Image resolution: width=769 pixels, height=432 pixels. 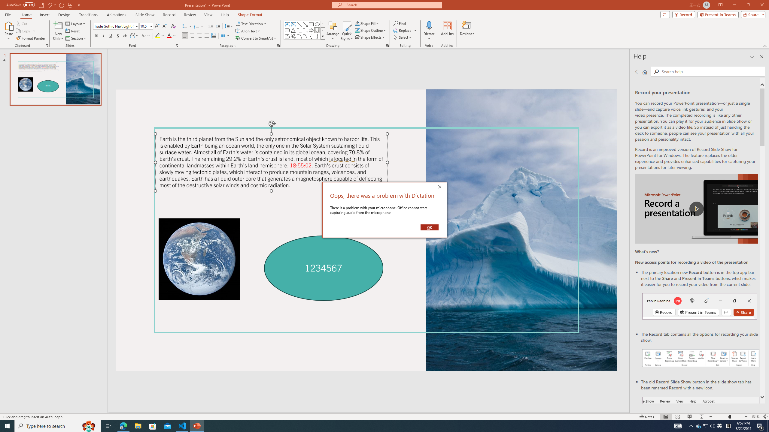 I want to click on Numbering, so click(x=197, y=26).